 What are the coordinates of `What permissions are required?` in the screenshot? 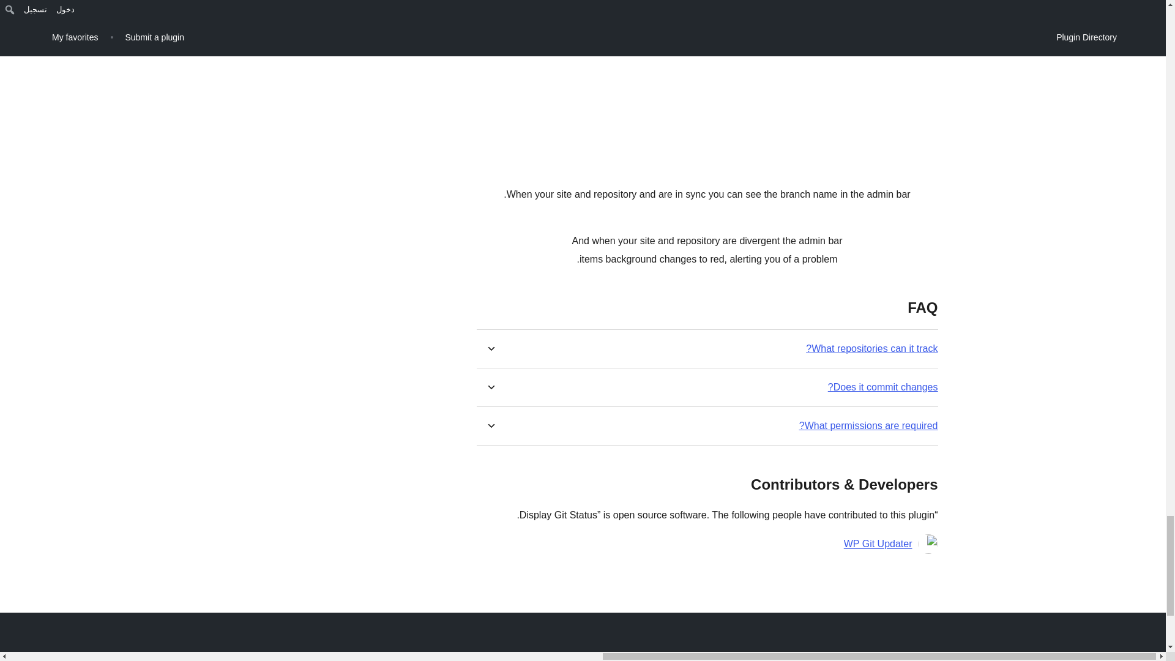 It's located at (868, 425).